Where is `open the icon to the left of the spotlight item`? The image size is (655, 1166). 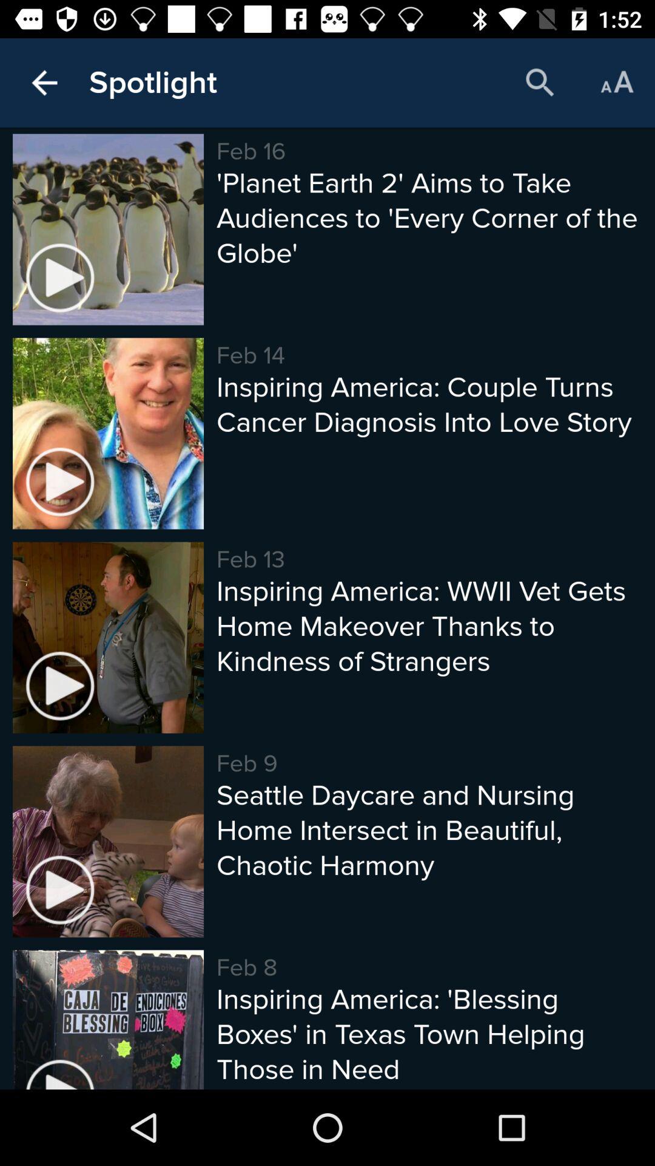 open the icon to the left of the spotlight item is located at coordinates (44, 83).